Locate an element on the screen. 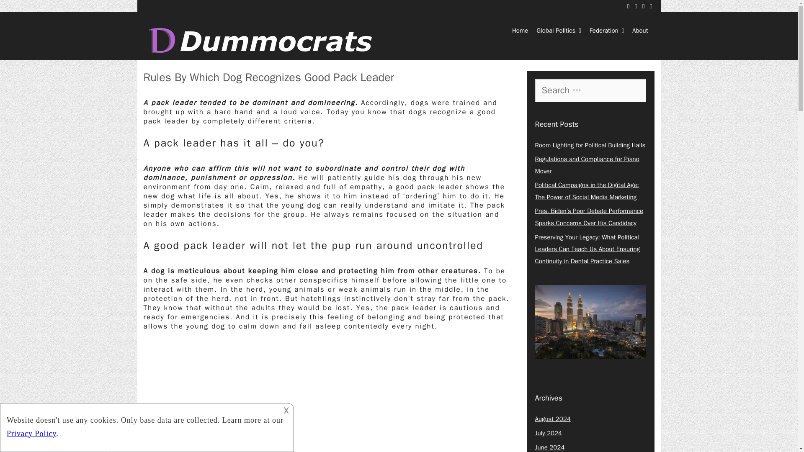 The height and width of the screenshot is (452, 804). Global Politics is located at coordinates (559, 30).